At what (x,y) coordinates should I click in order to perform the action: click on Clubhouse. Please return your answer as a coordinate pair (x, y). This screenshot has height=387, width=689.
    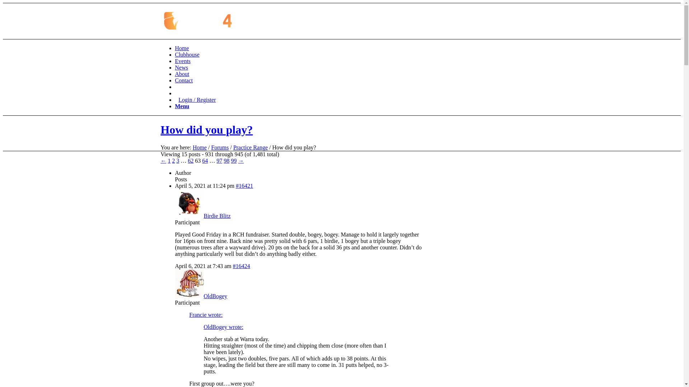
    Looking at the image, I should click on (187, 54).